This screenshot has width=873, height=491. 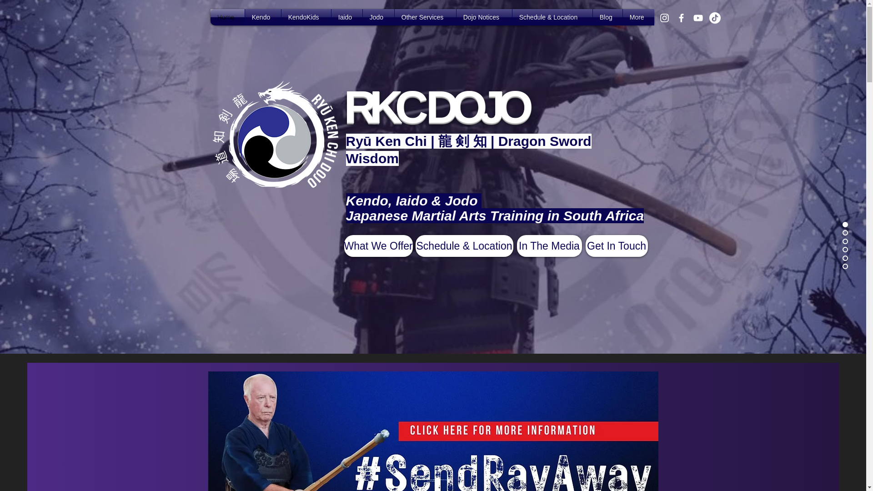 What do you see at coordinates (378, 17) in the screenshot?
I see `Jodo` at bounding box center [378, 17].